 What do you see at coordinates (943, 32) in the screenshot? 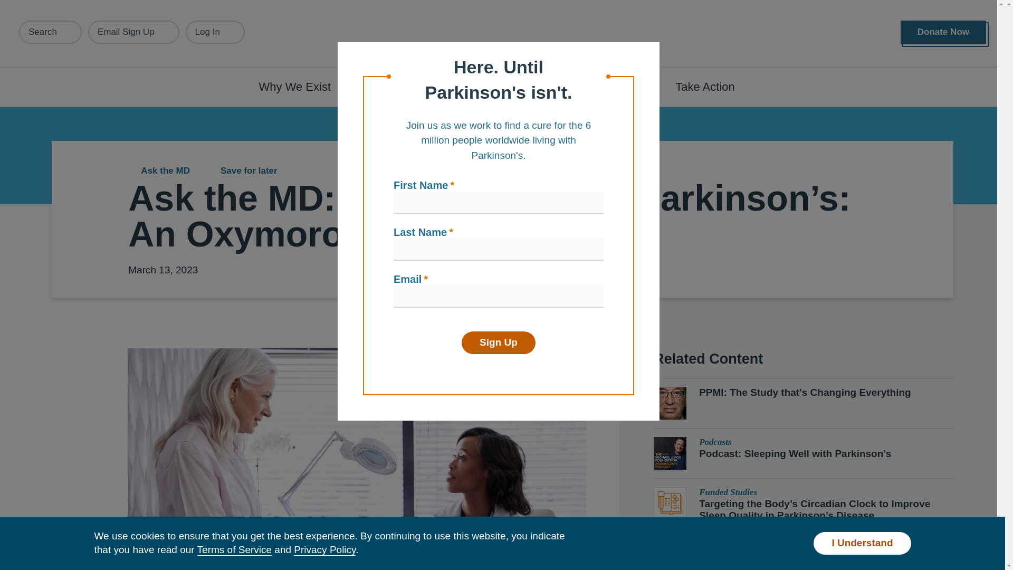
I see `Donate Now` at bounding box center [943, 32].